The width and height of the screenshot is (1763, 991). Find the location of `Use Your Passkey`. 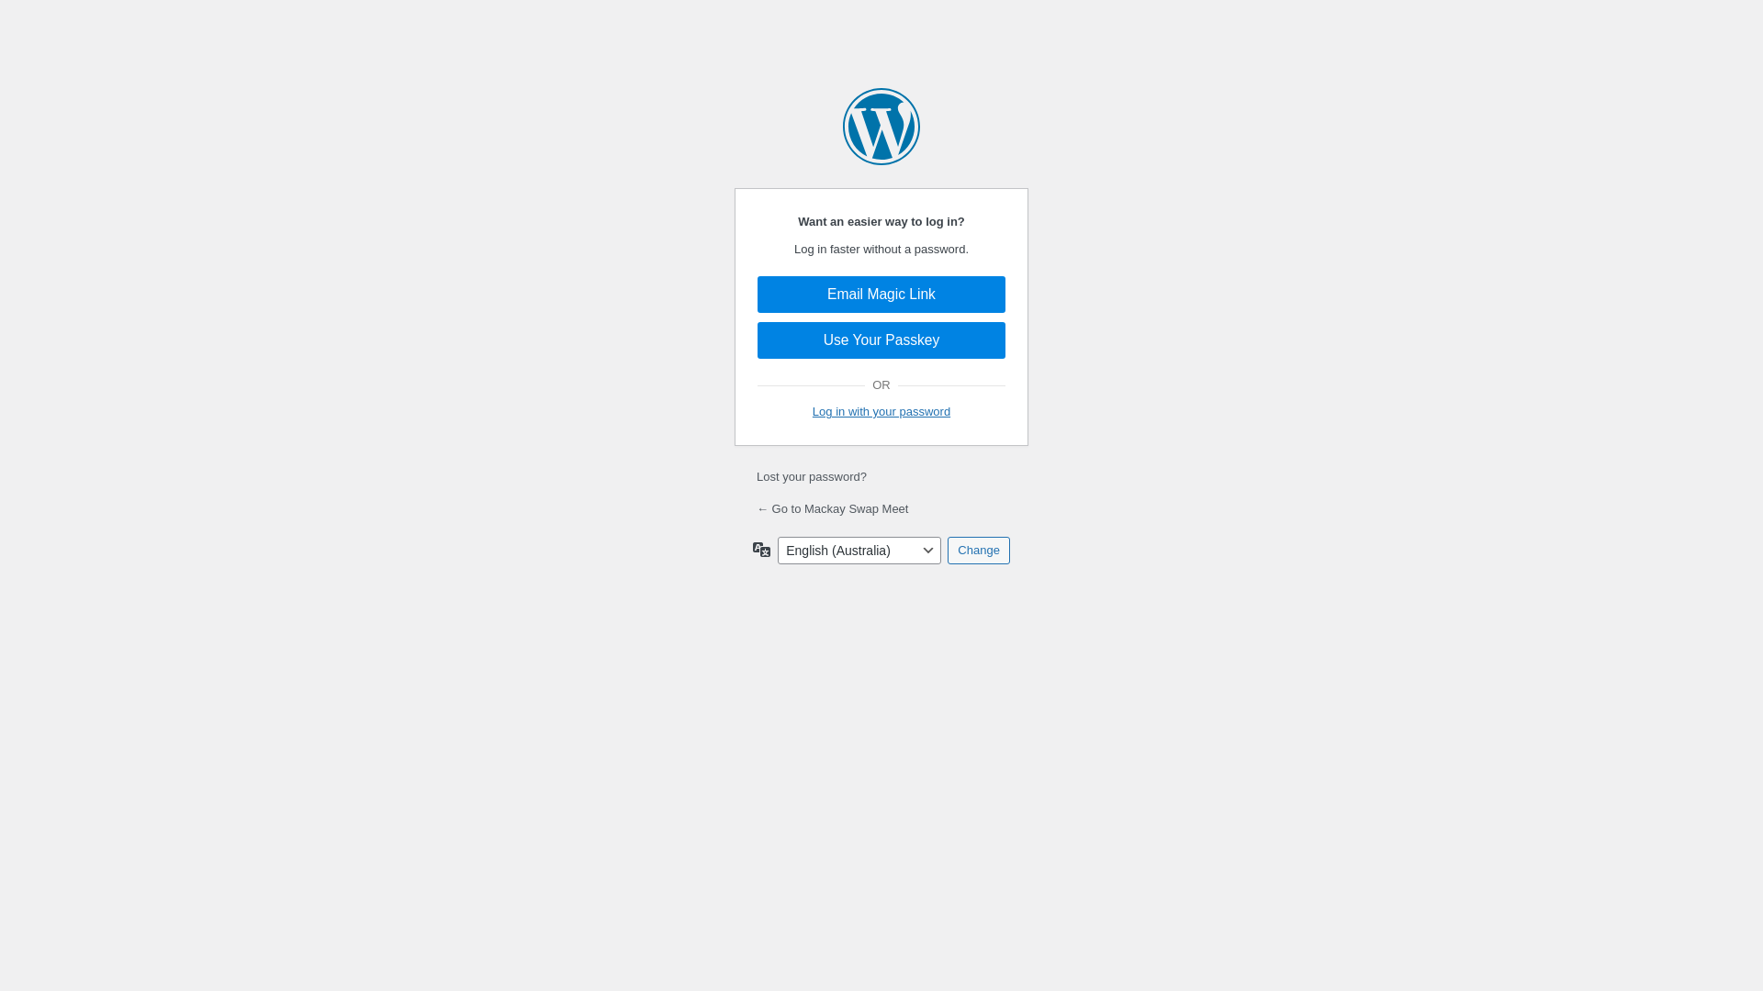

Use Your Passkey is located at coordinates (881, 340).